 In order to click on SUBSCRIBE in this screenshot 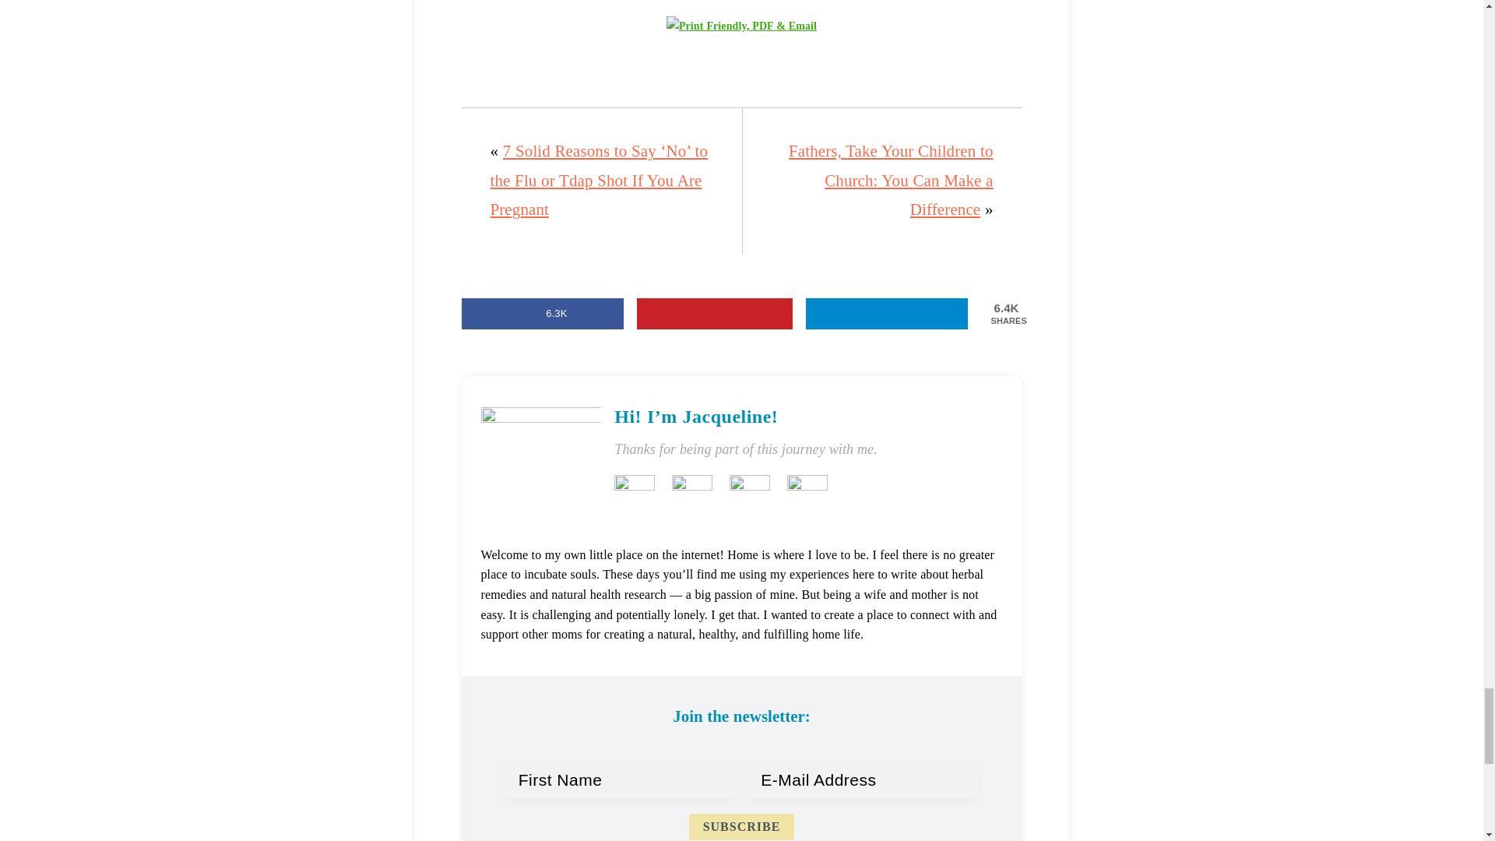, I will do `click(742, 827)`.